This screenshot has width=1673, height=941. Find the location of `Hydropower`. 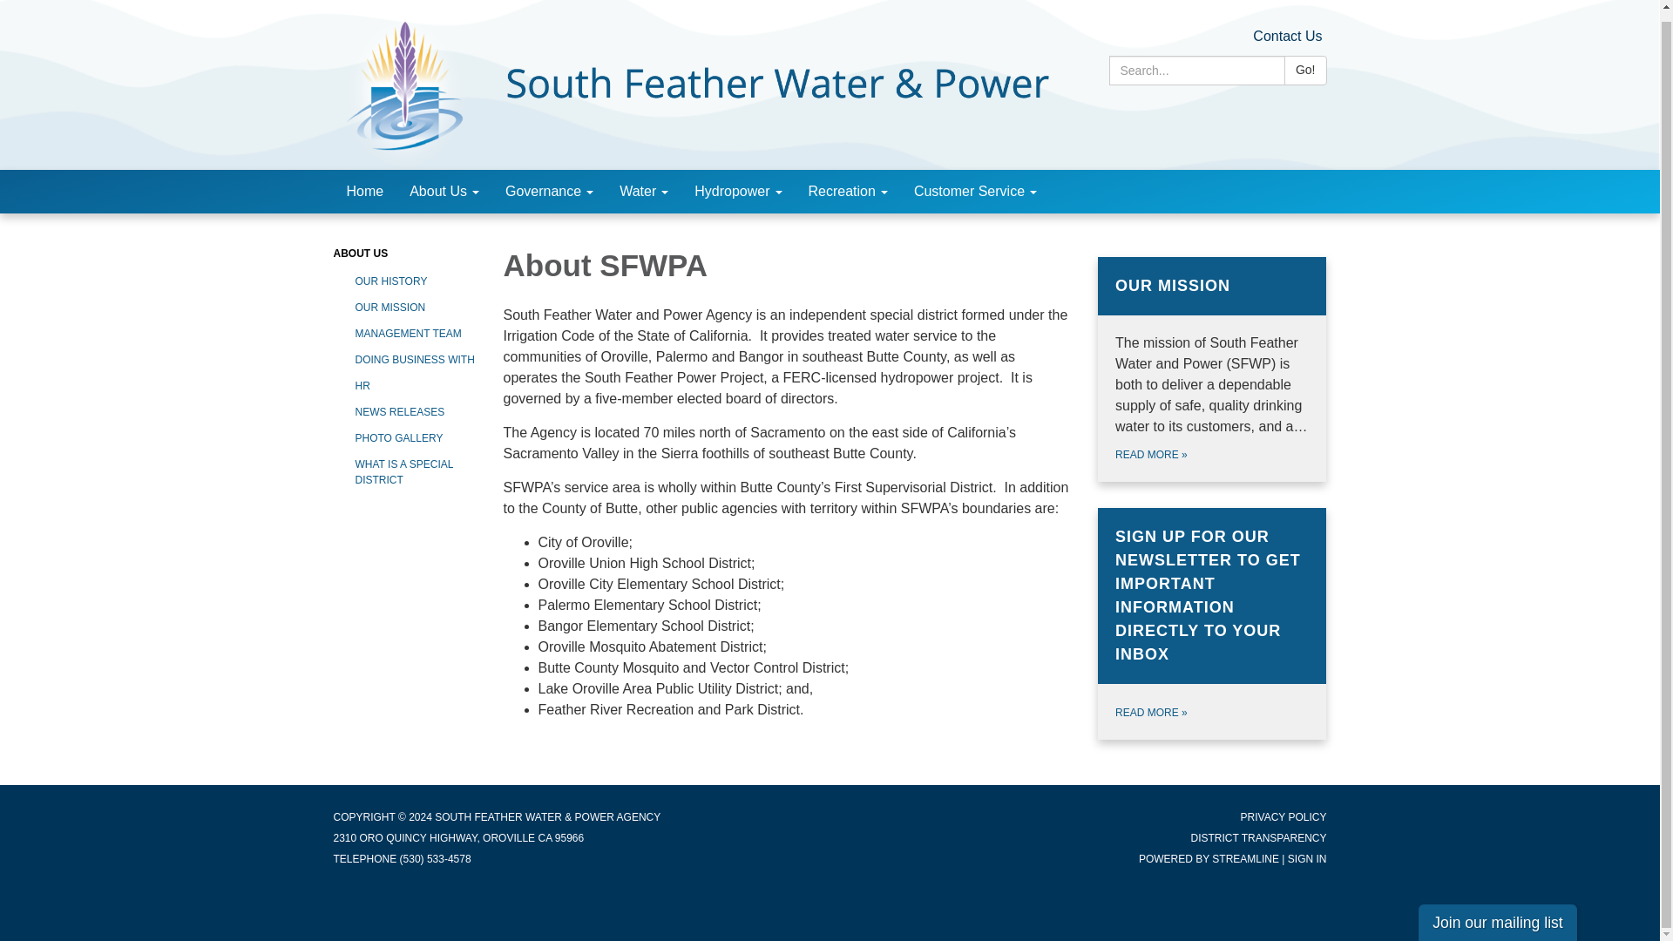

Hydropower is located at coordinates (737, 192).